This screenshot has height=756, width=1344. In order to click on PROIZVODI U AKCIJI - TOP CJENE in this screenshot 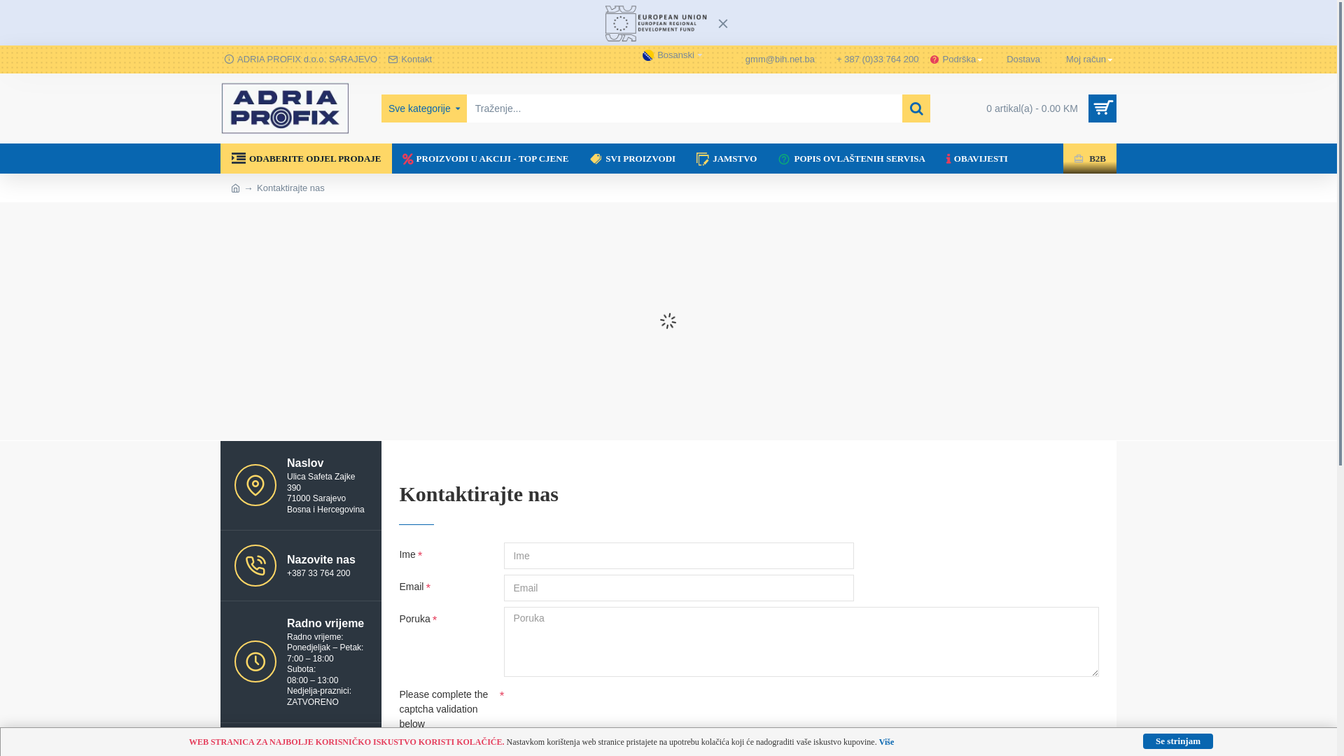, I will do `click(486, 158)`.